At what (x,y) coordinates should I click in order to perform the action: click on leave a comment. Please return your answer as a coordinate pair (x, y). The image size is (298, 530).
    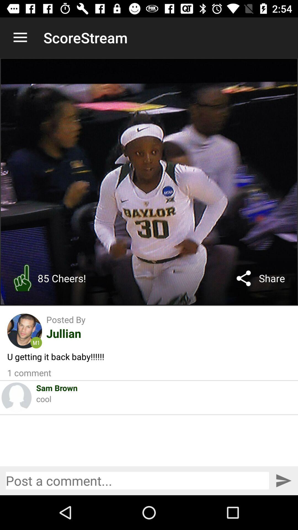
    Looking at the image, I should click on (137, 481).